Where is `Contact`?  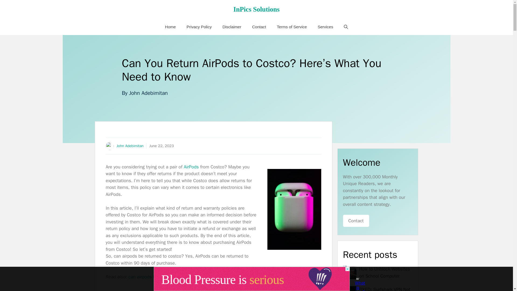 Contact is located at coordinates (259, 27).